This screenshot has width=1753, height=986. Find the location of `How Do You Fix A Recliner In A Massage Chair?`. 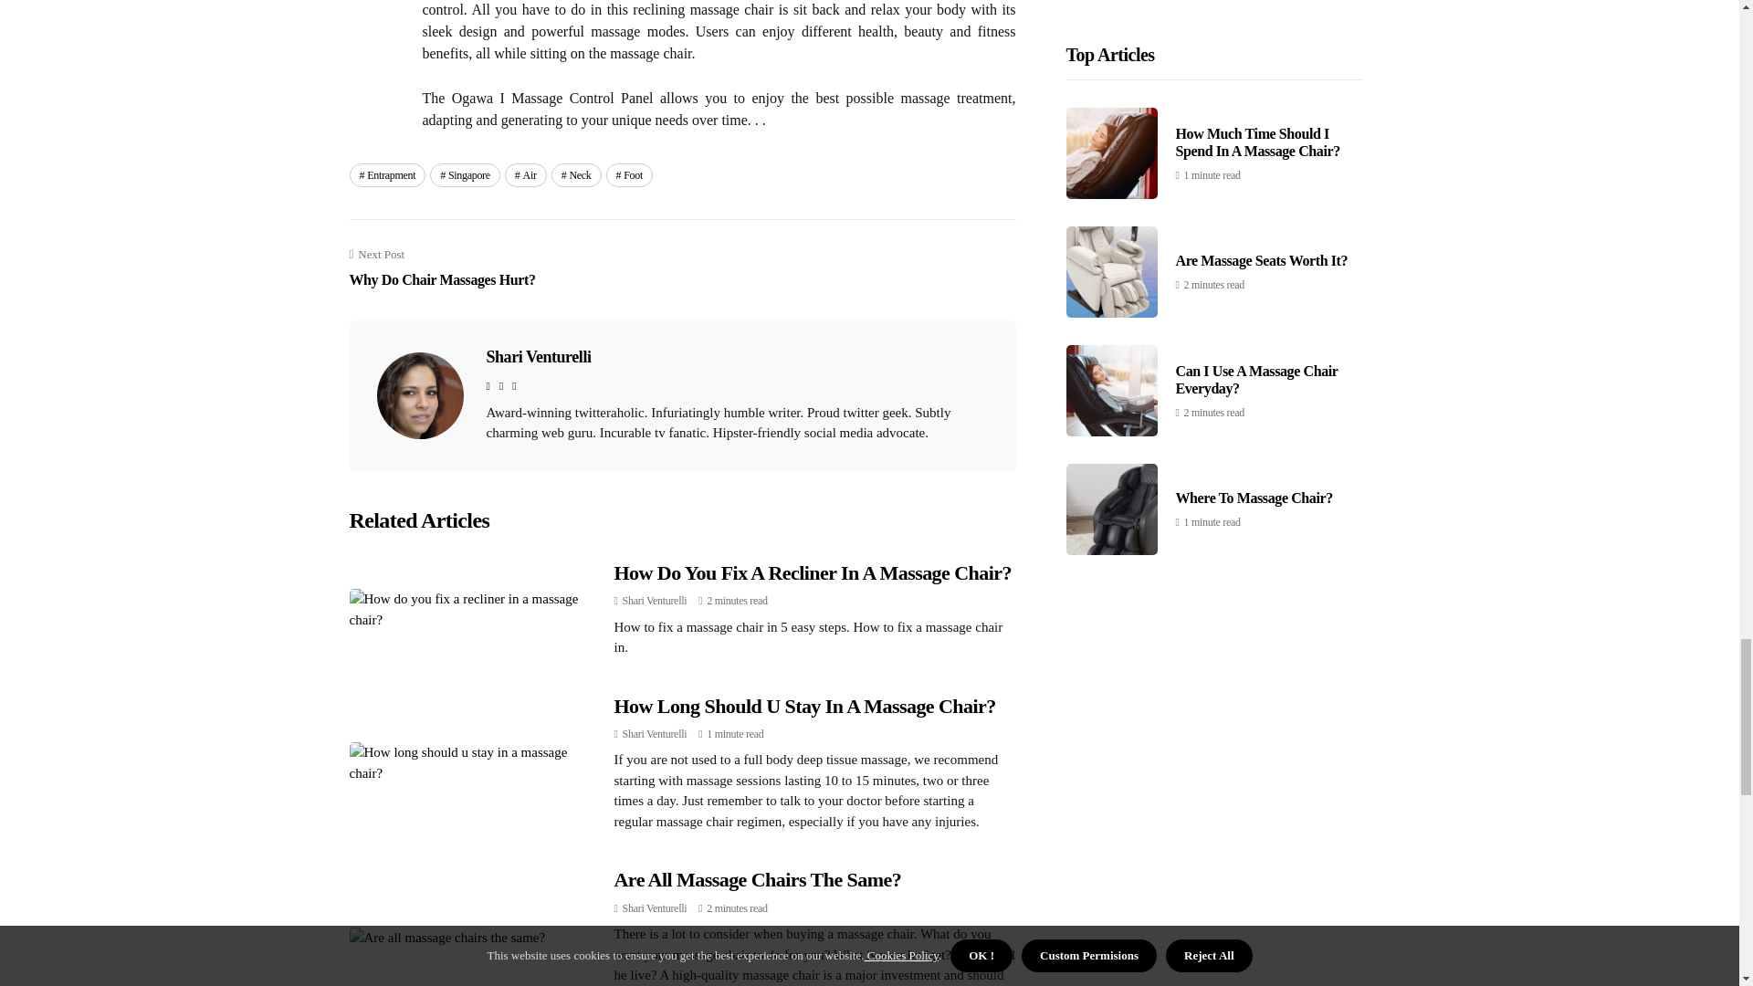

How Do You Fix A Recliner In A Massage Chair? is located at coordinates (442, 268).